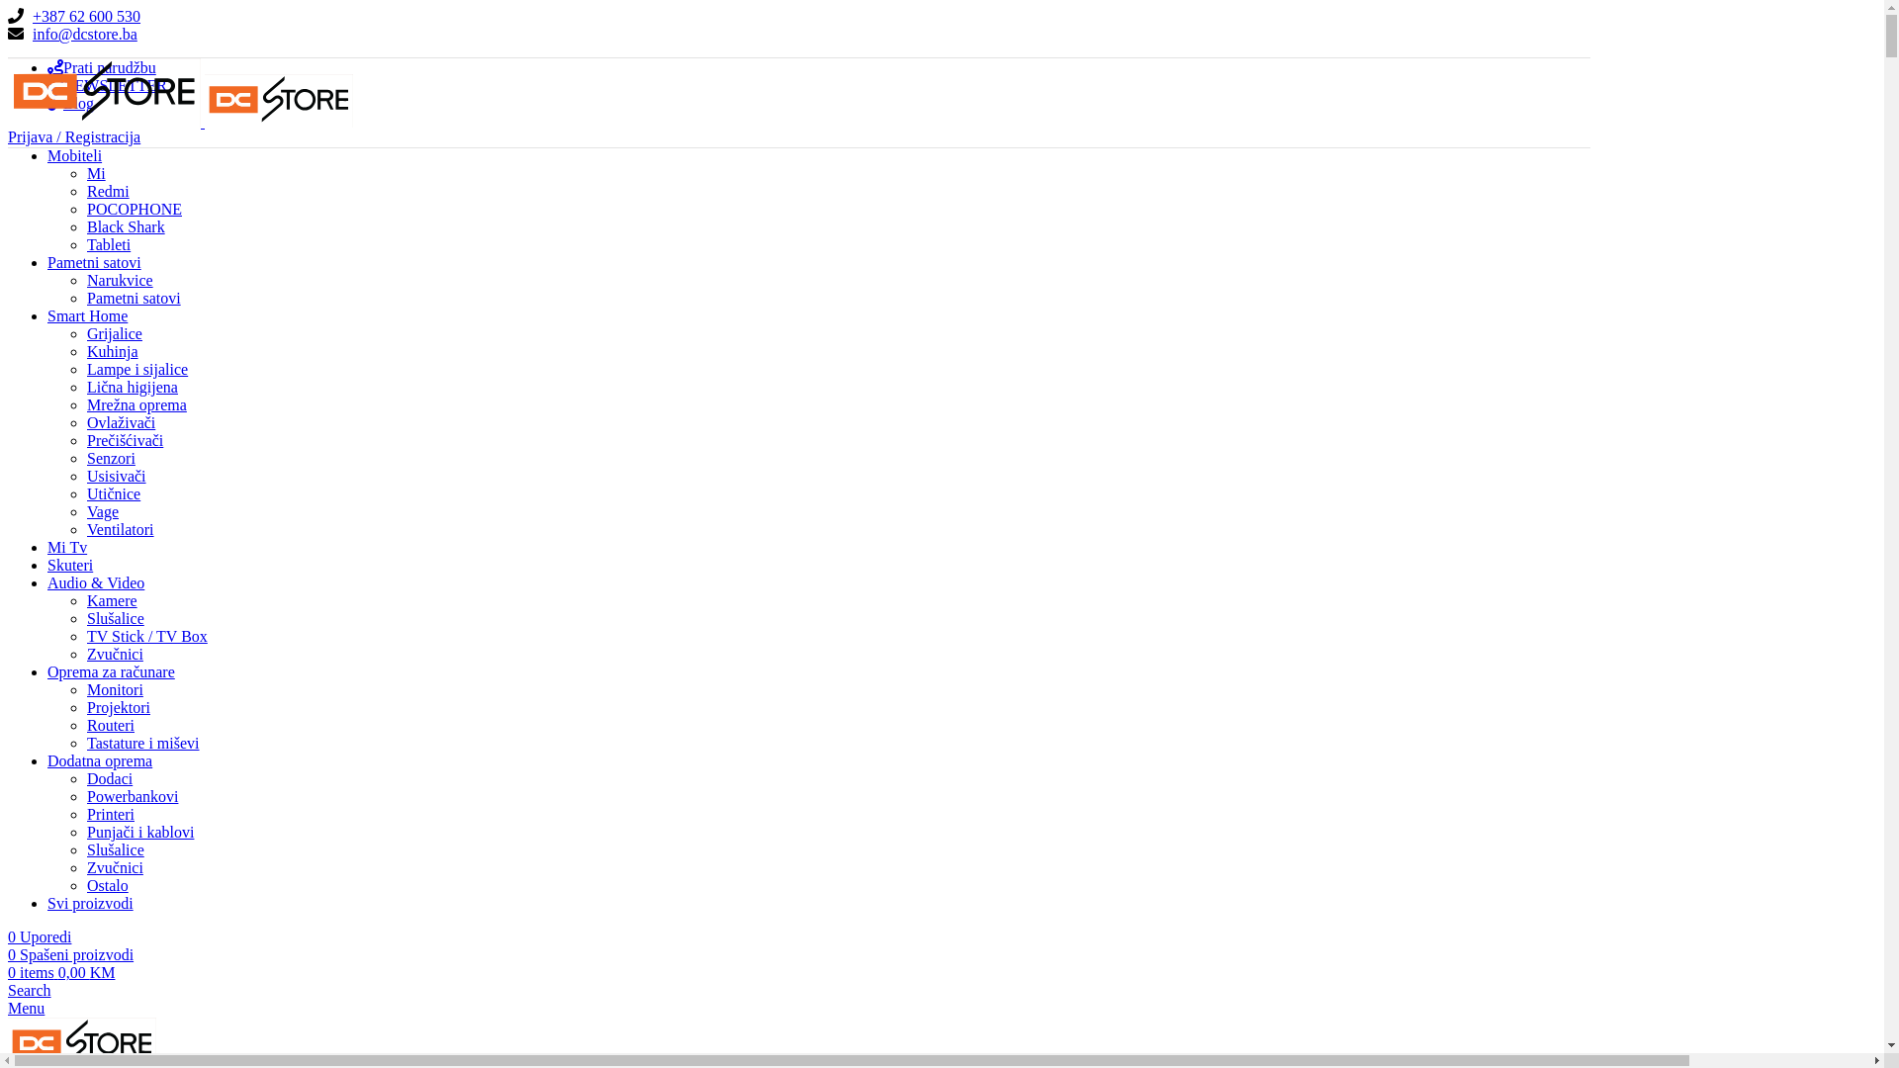  I want to click on Monitori, so click(115, 690).